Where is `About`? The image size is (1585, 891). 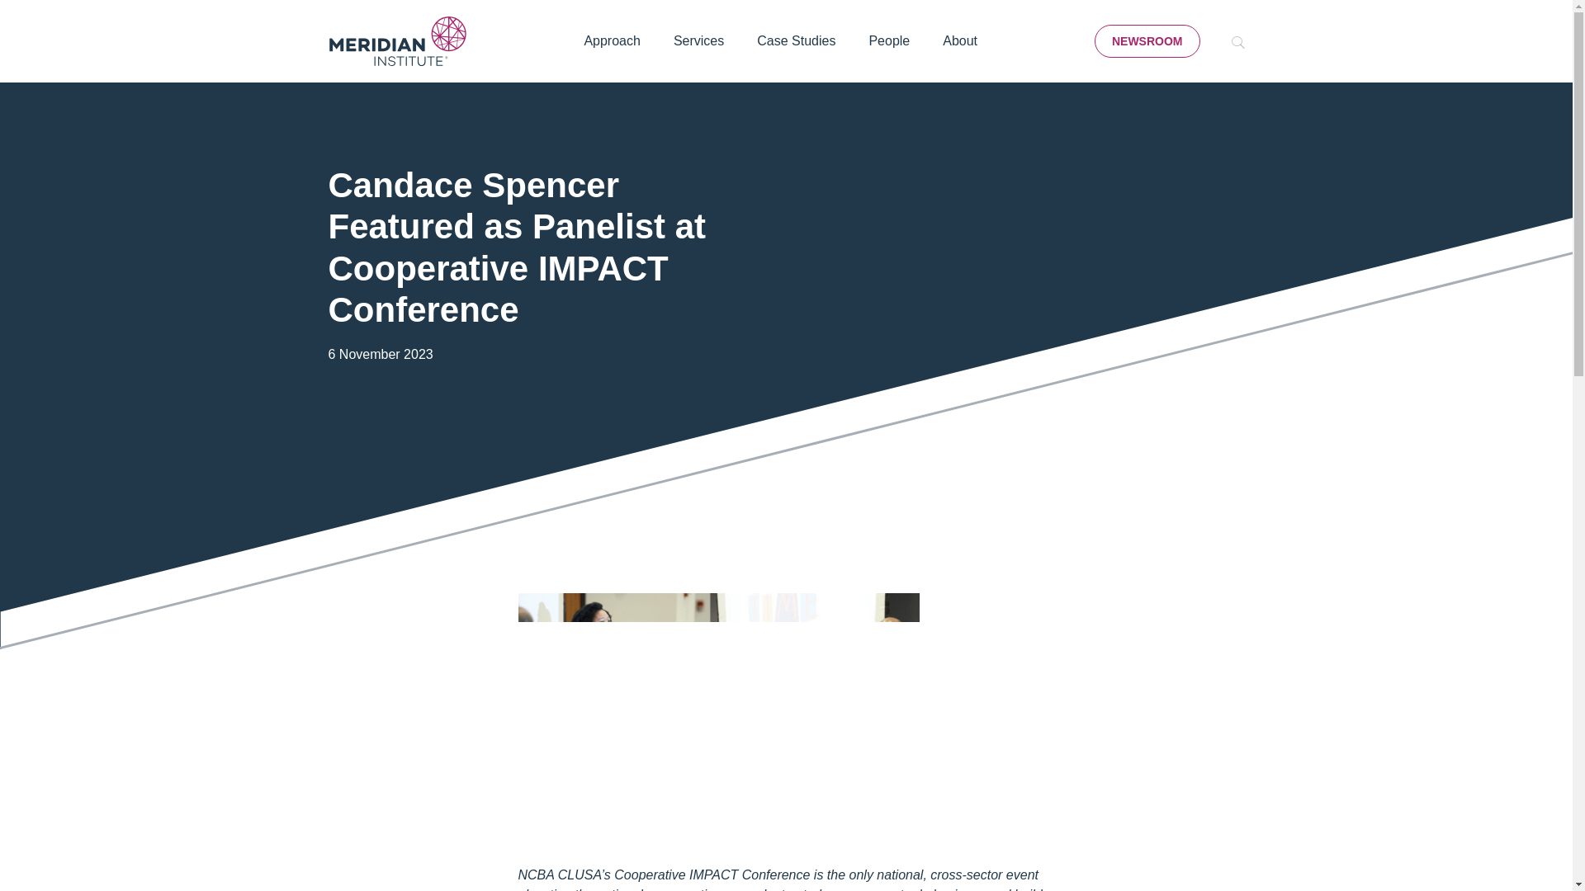
About is located at coordinates (959, 41).